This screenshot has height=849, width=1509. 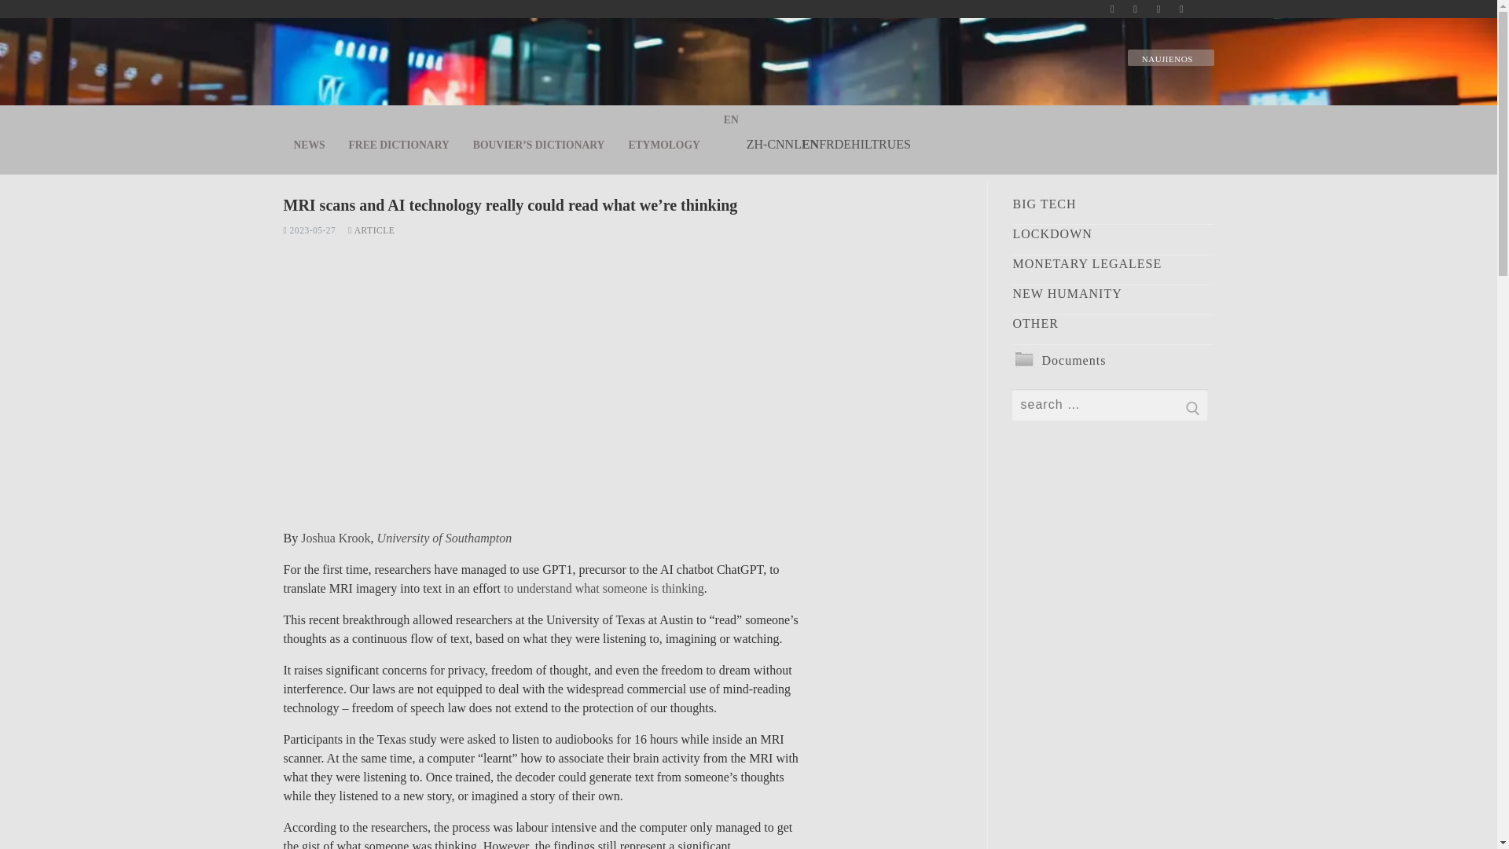 I want to click on Joshua Krook, so click(x=335, y=538).